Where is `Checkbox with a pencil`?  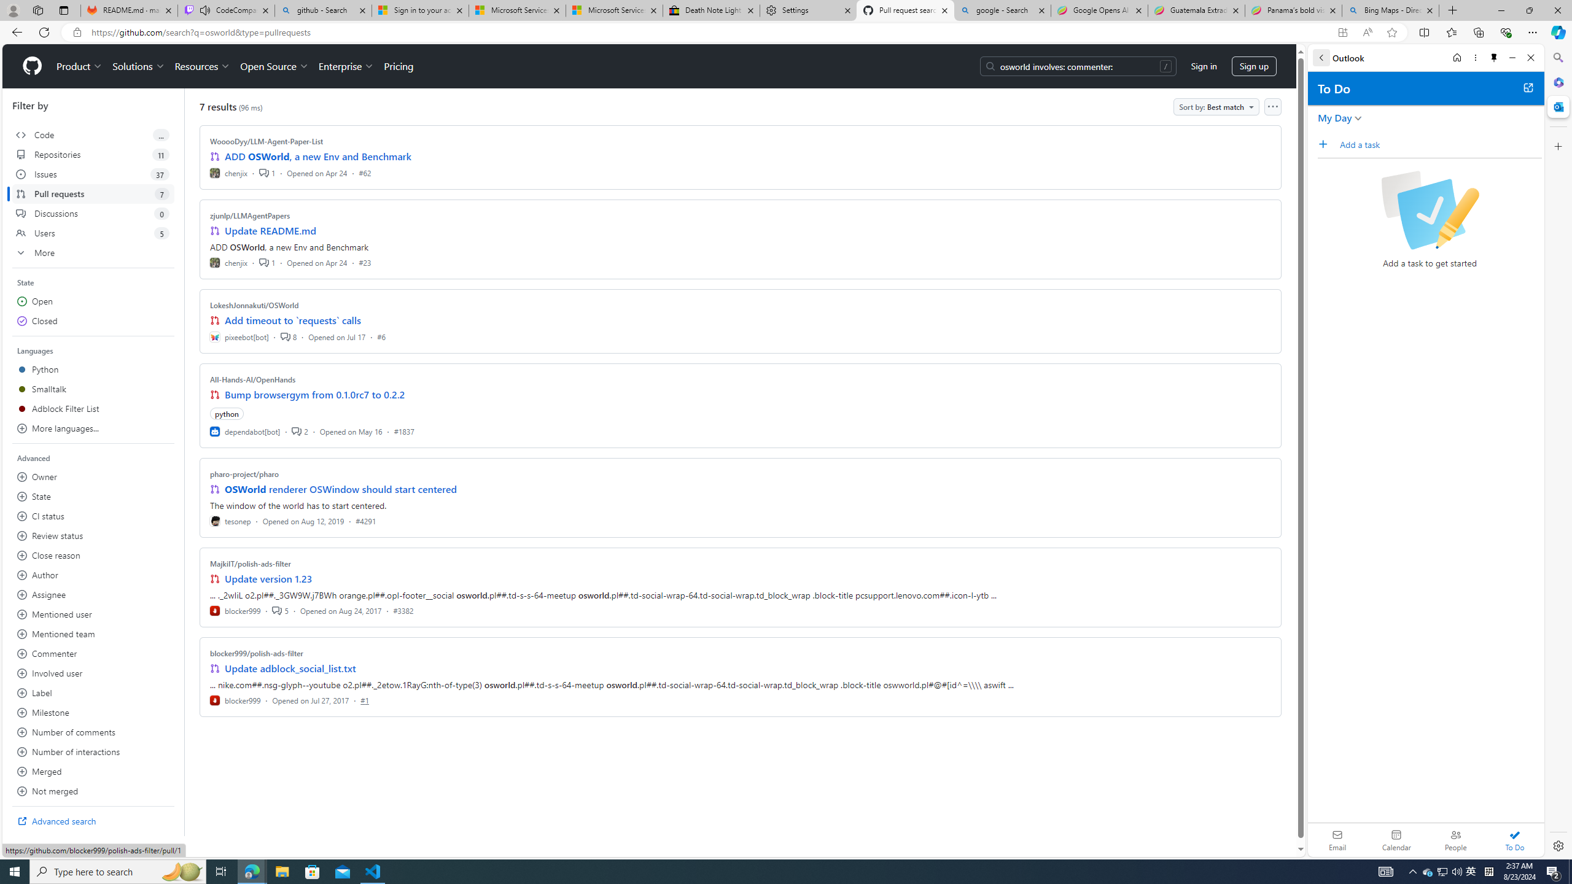
Checkbox with a pencil is located at coordinates (1430, 210).